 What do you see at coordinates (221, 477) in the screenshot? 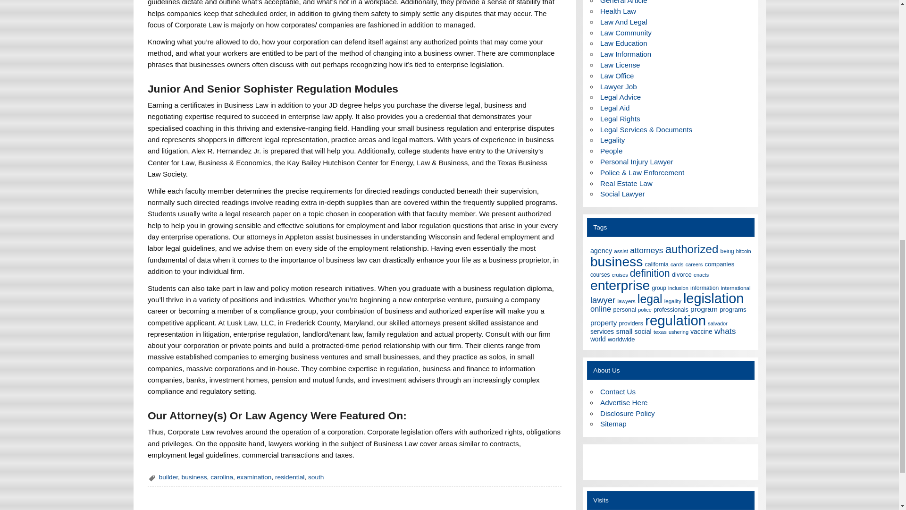
I see `carolina` at bounding box center [221, 477].